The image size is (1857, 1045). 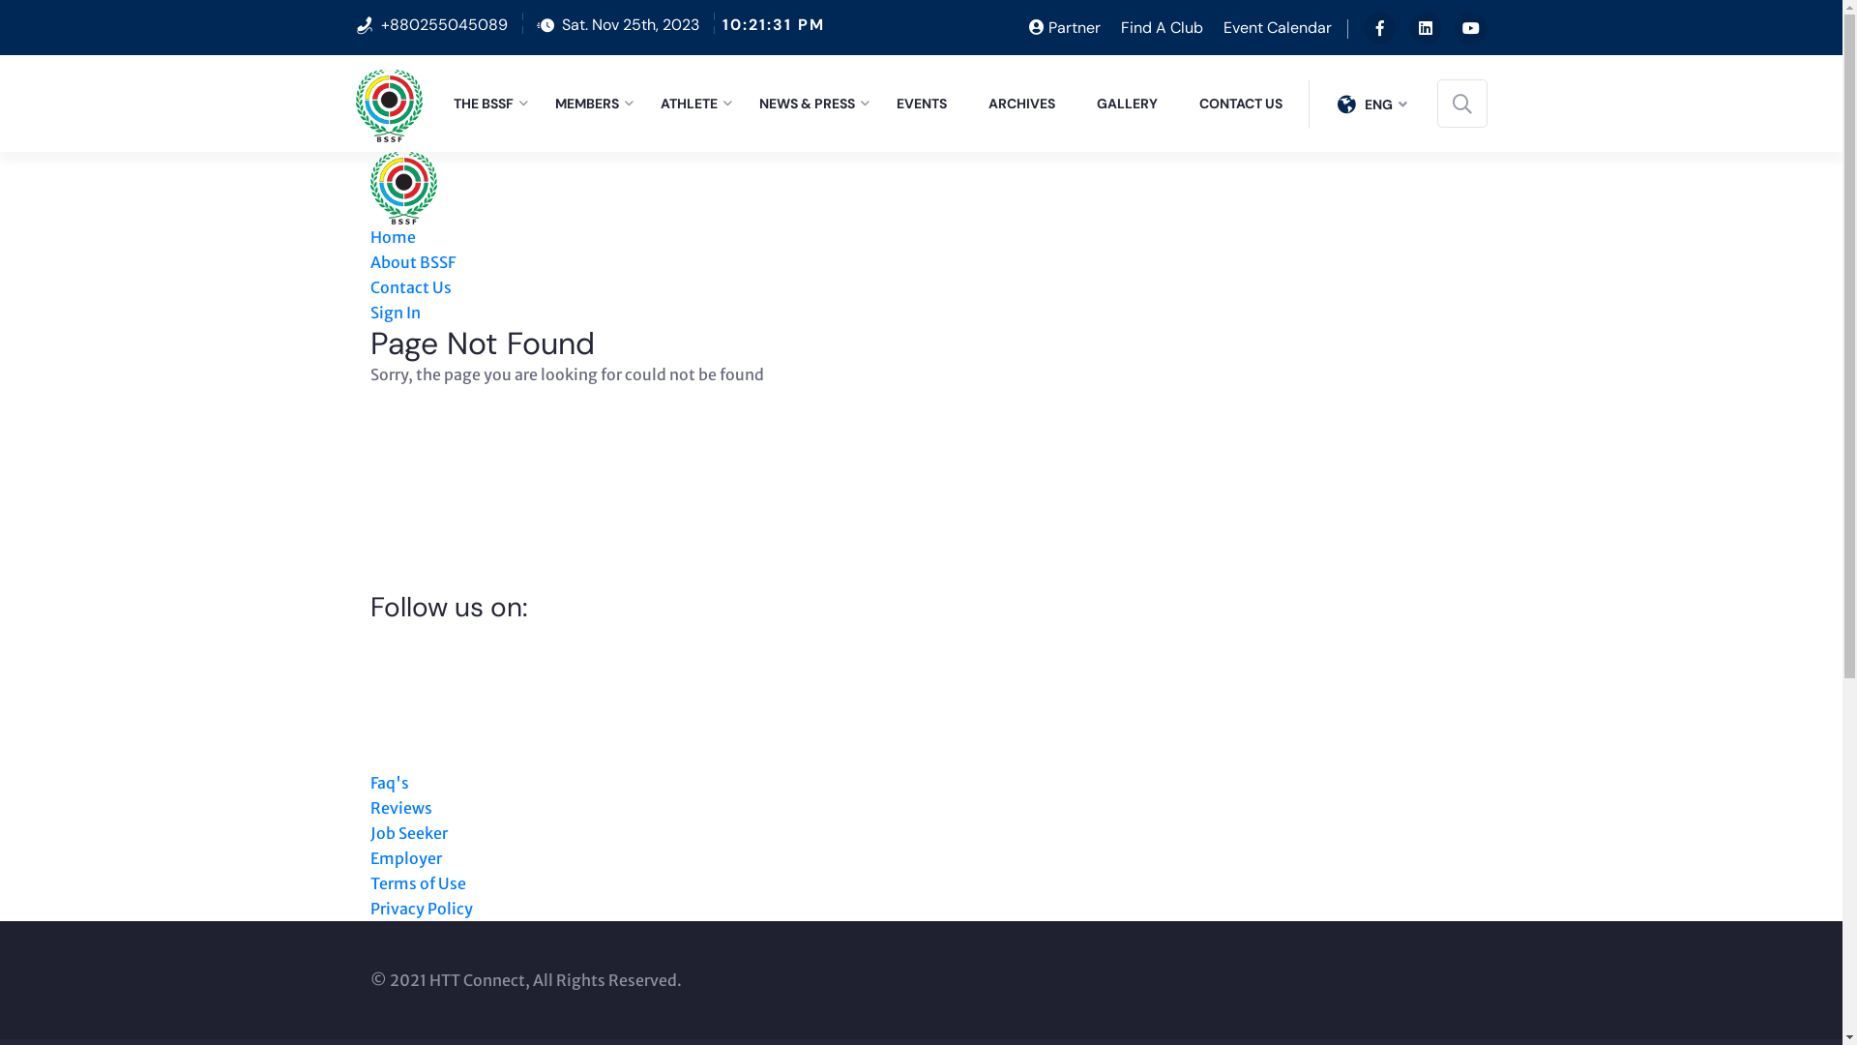 What do you see at coordinates (421, 909) in the screenshot?
I see `Privacy Policy` at bounding box center [421, 909].